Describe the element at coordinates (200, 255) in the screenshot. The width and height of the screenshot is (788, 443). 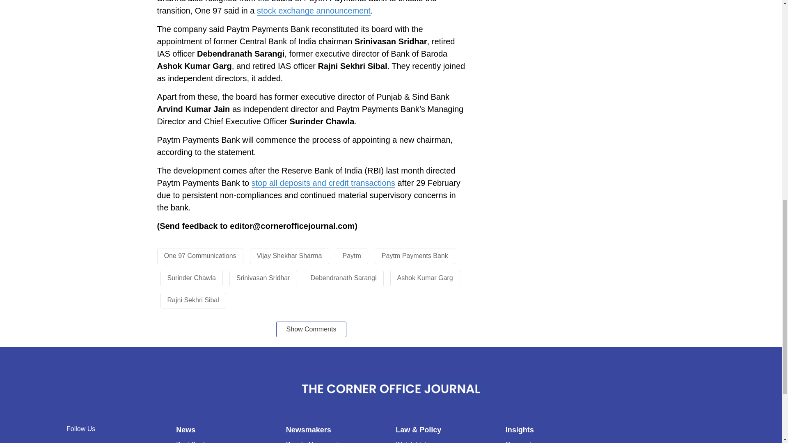
I see `One 97 Communications` at that location.